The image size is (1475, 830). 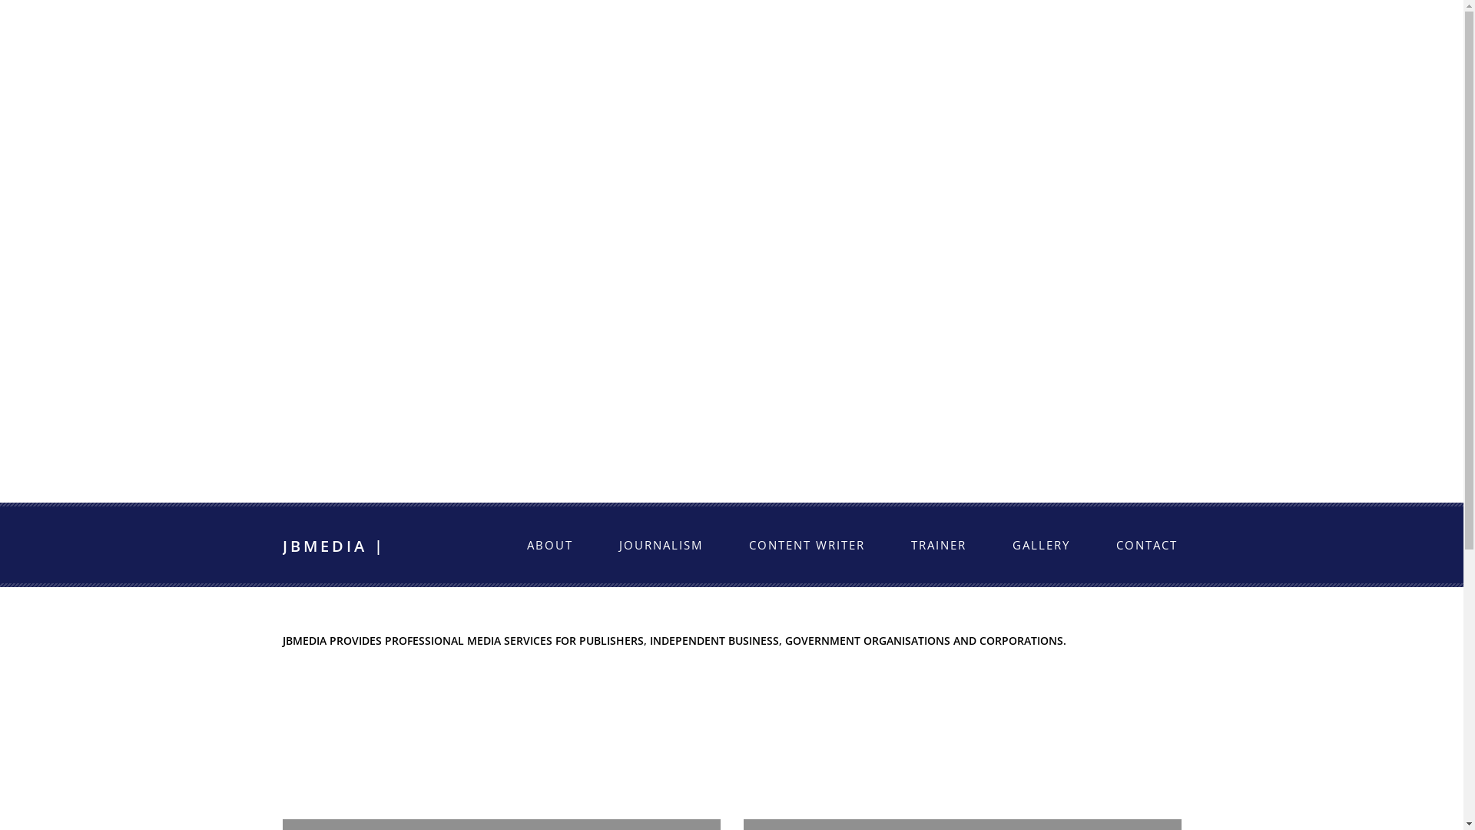 I want to click on ABOUT, so click(x=550, y=545).